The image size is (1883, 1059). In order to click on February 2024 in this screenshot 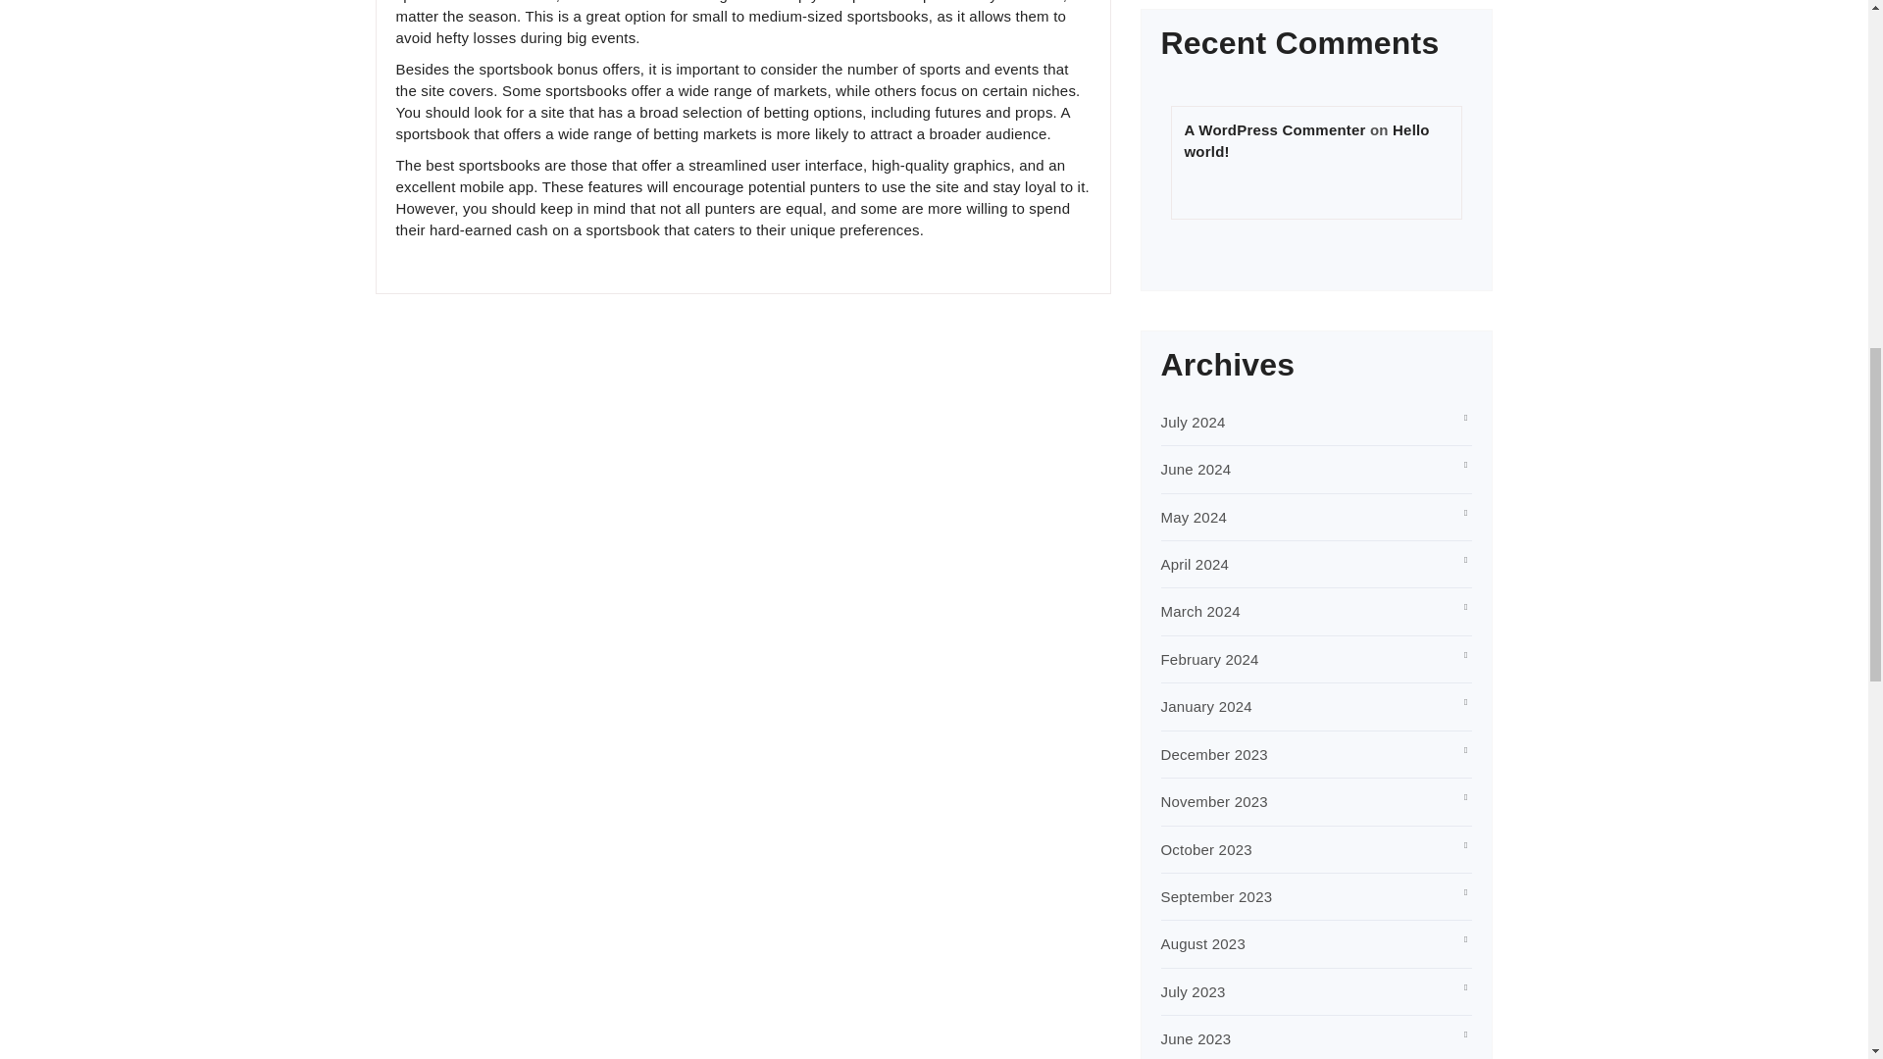, I will do `click(1210, 659)`.